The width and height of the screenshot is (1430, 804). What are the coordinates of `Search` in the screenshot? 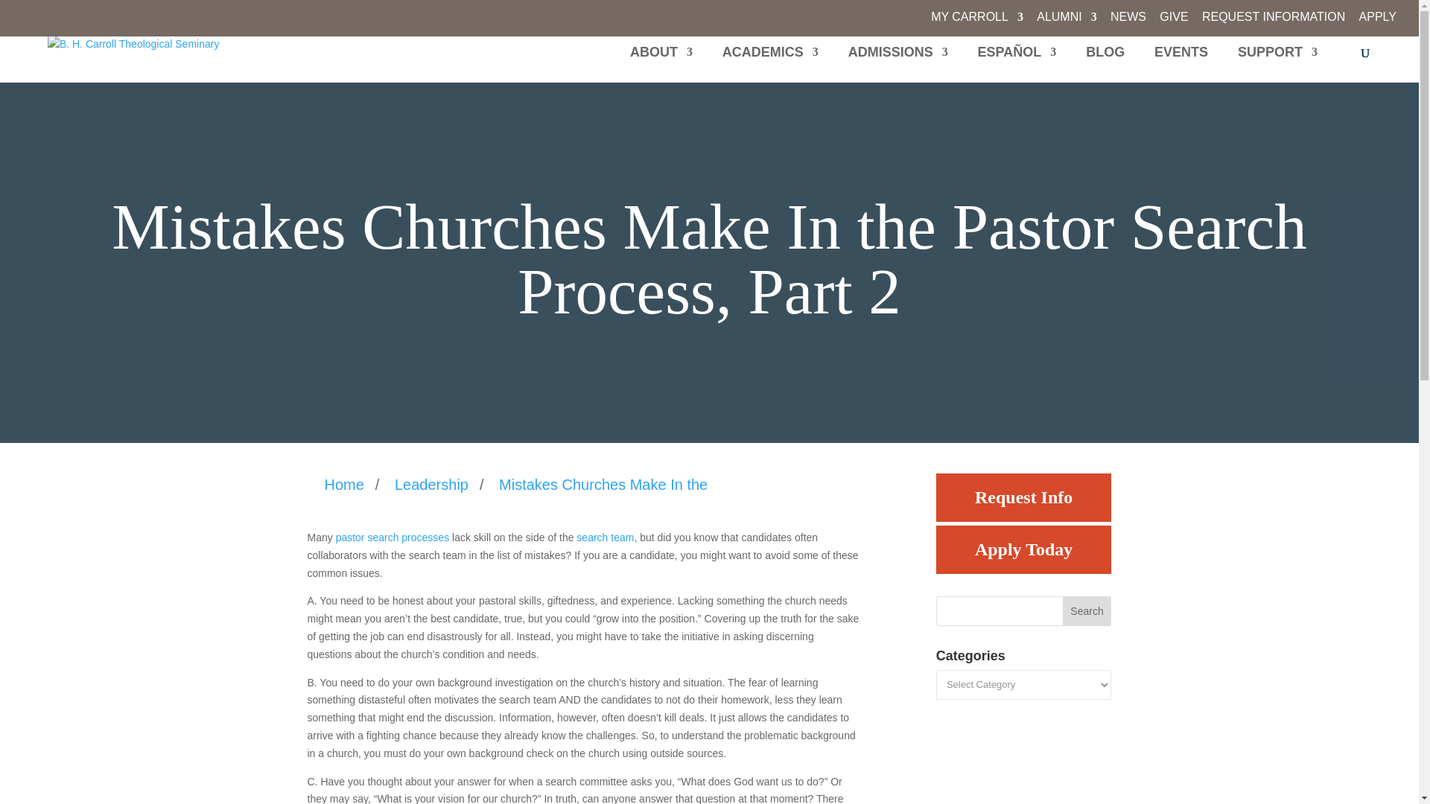 It's located at (1087, 611).